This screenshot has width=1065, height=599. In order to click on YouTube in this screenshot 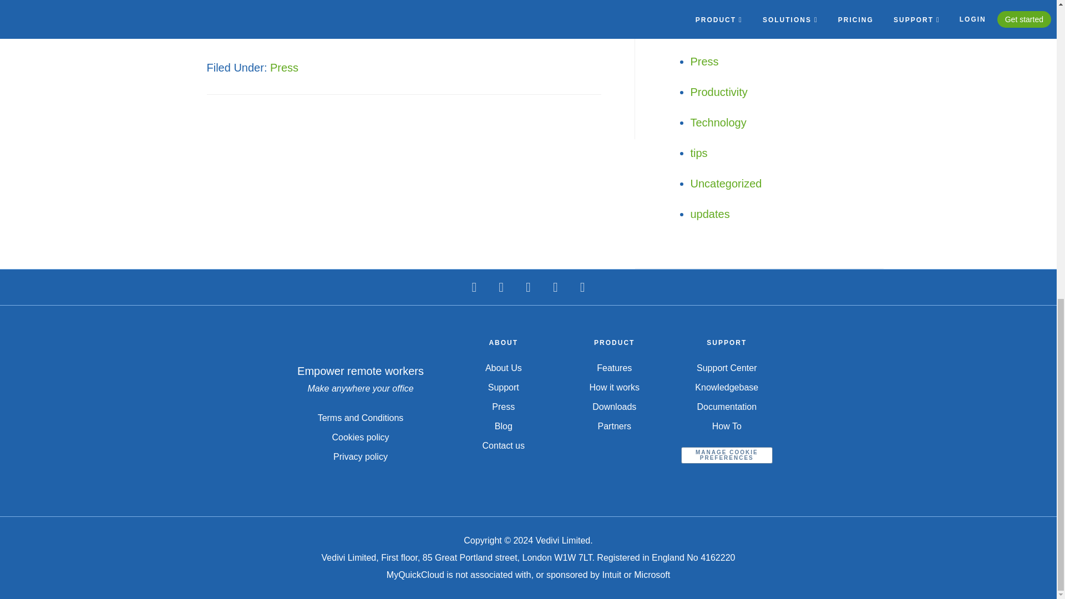, I will do `click(528, 287)`.